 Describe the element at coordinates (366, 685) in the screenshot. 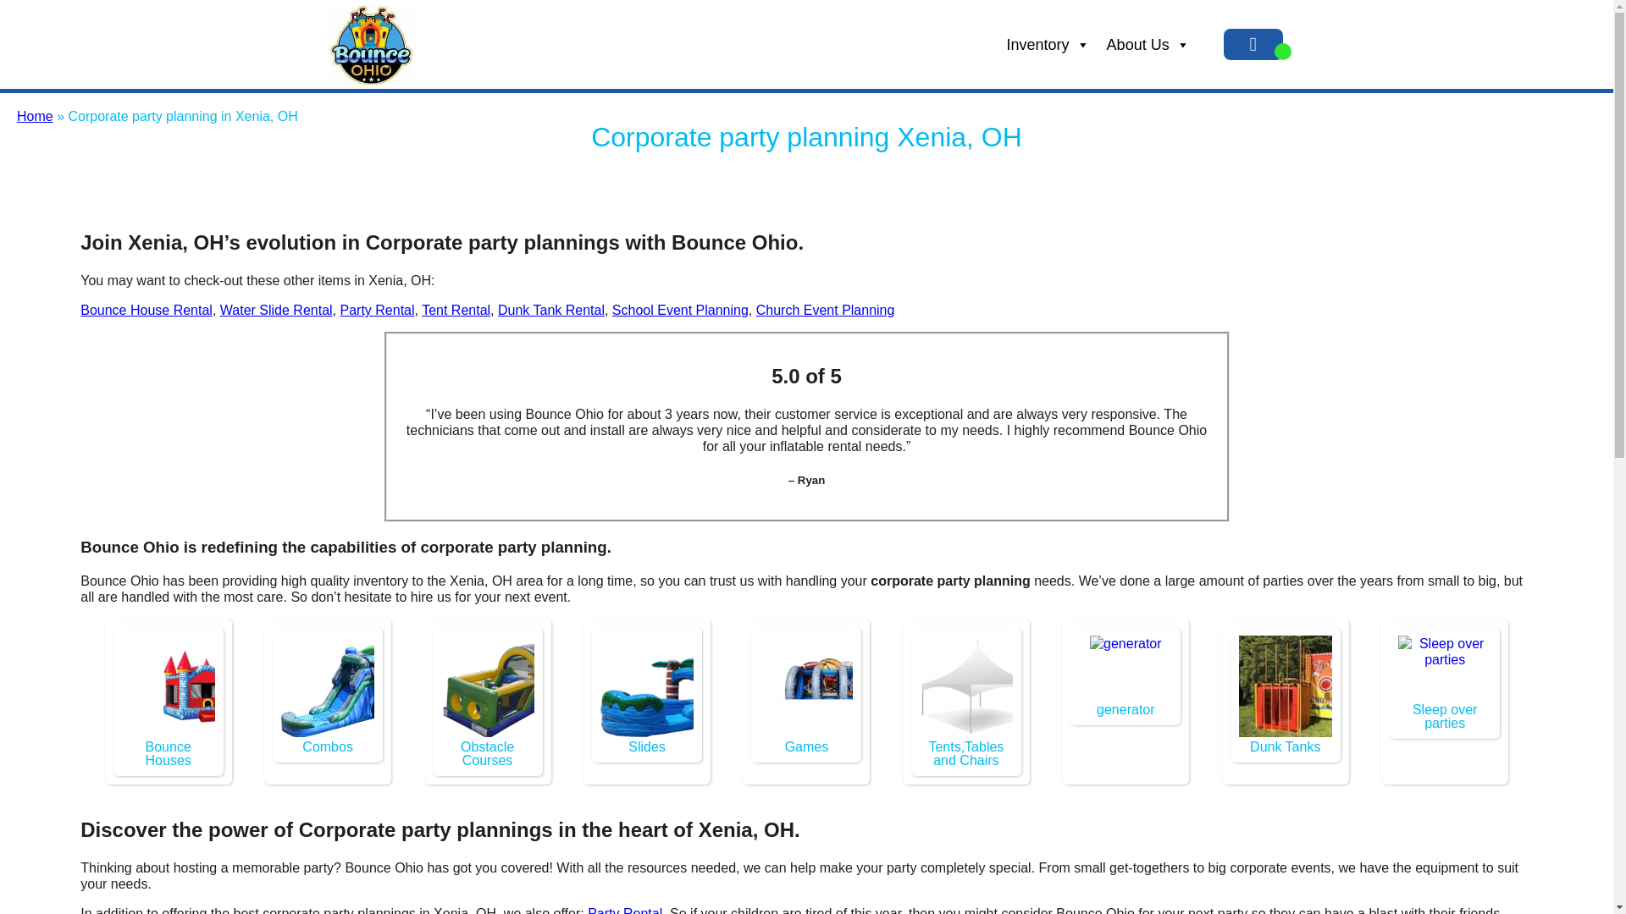

I see `Combos` at that location.